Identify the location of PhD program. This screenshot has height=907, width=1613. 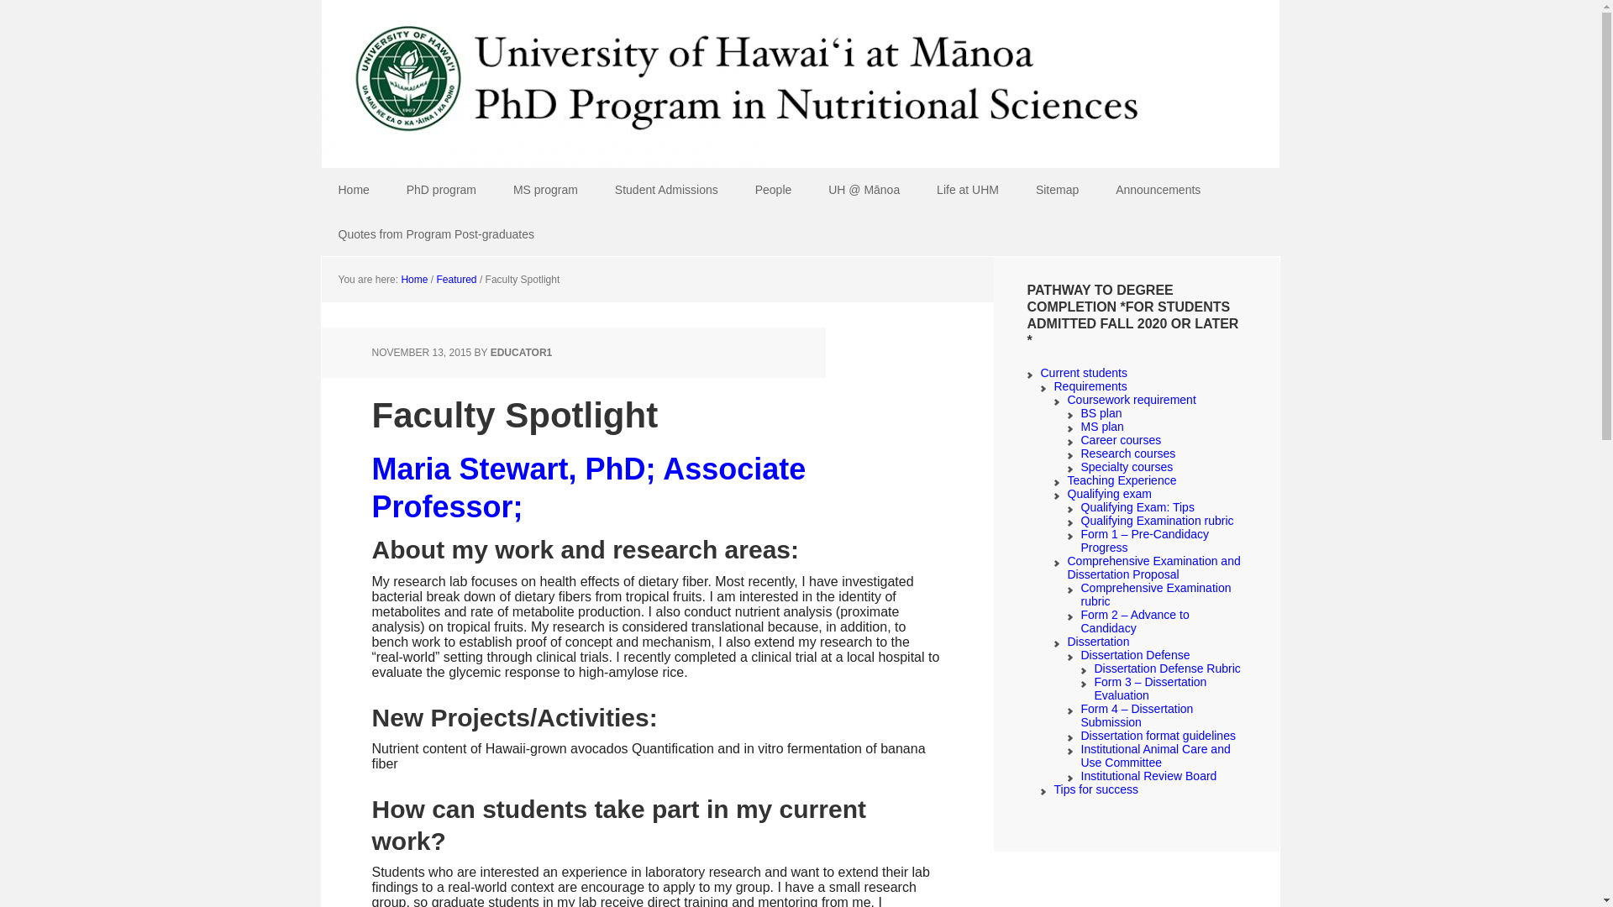
(442, 190).